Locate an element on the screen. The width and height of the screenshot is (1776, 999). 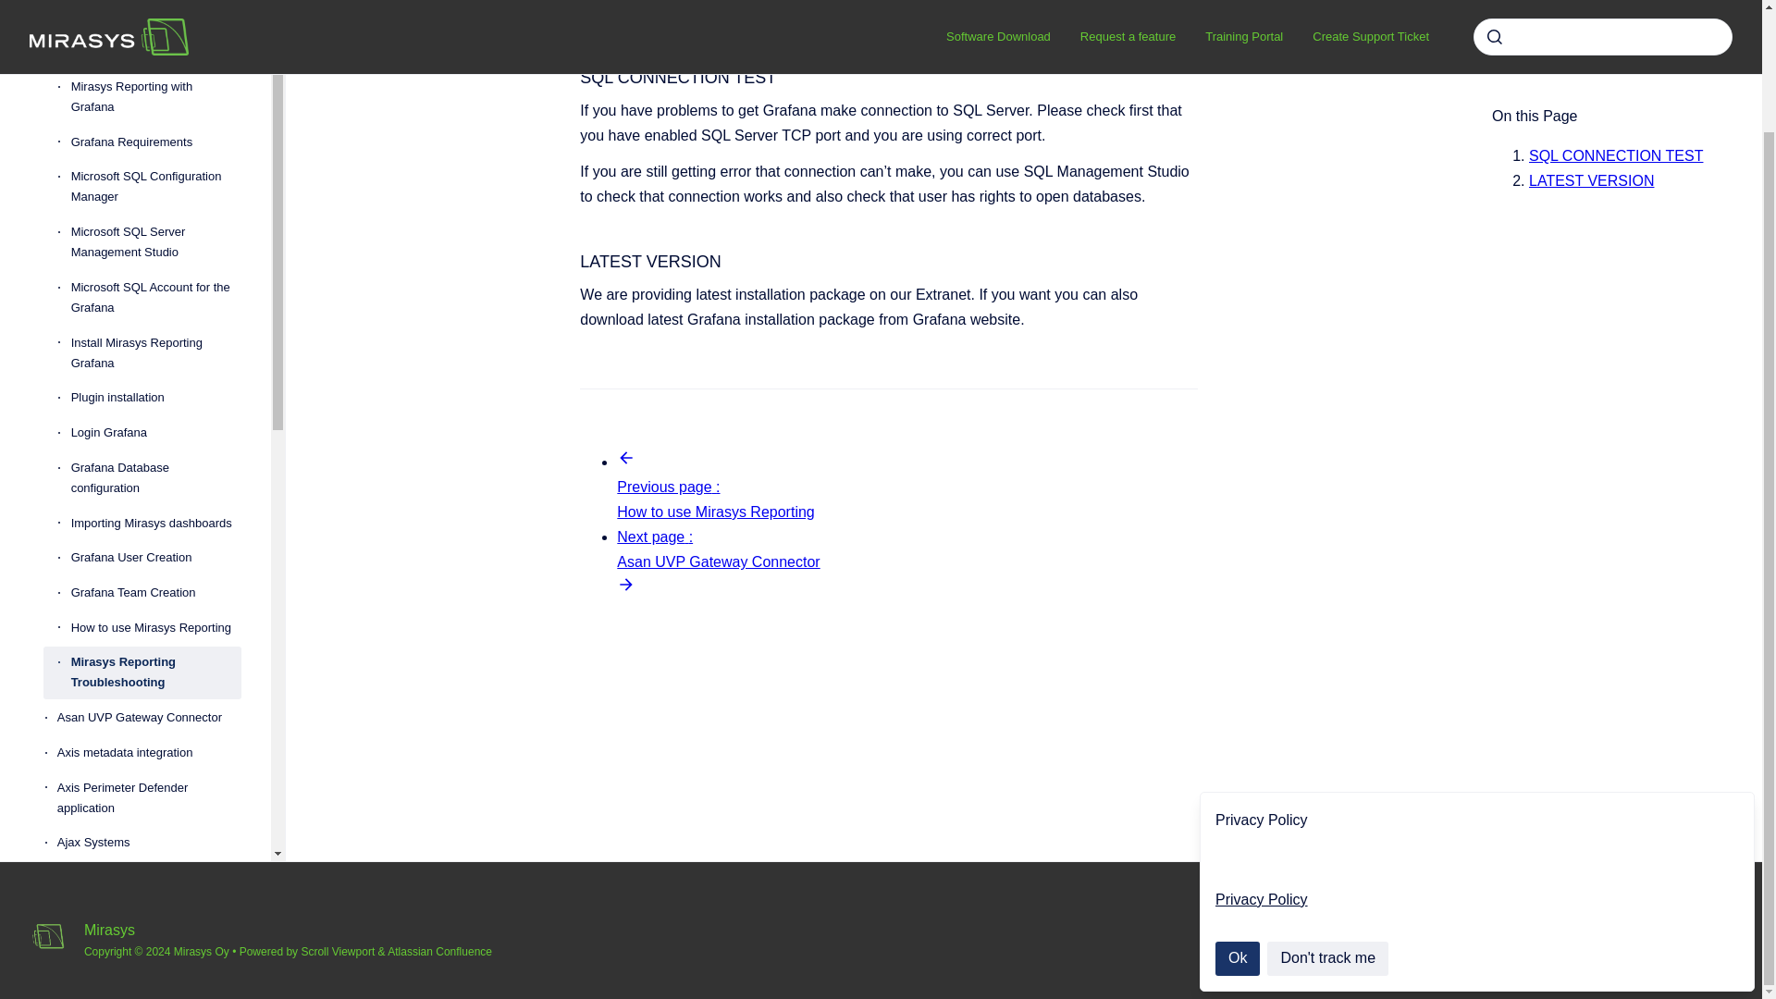
HTTPS encryption is located at coordinates (149, 17).